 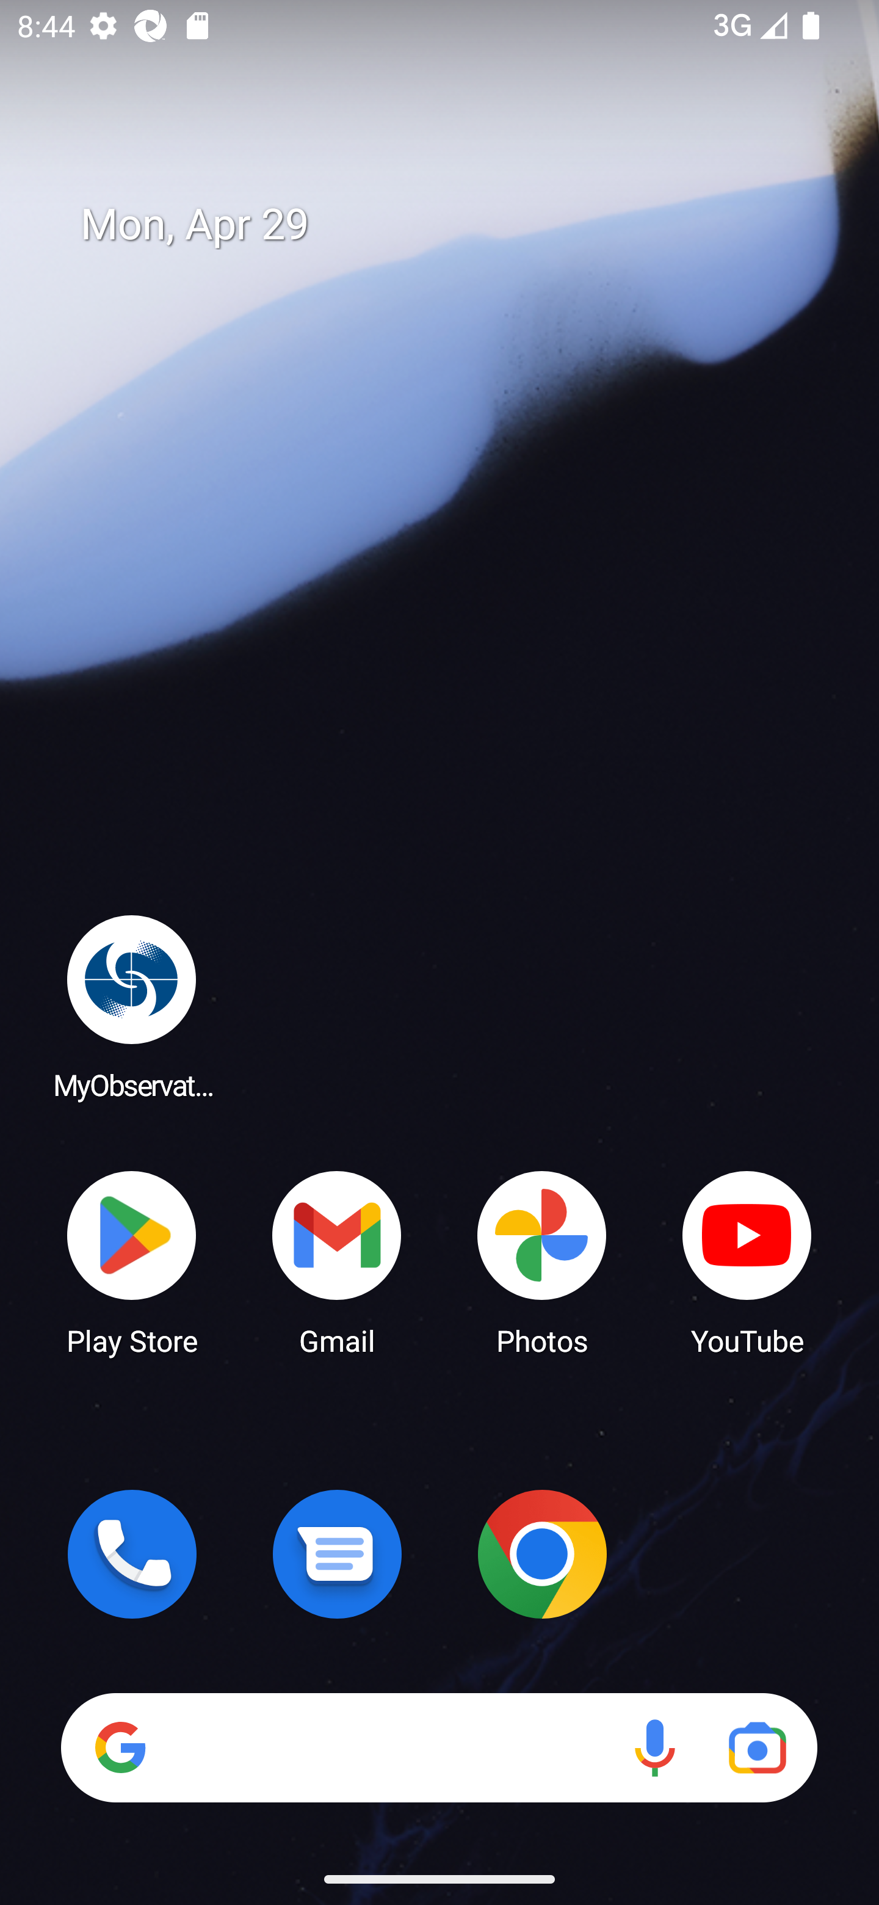 What do you see at coordinates (542, 1554) in the screenshot?
I see `Chrome` at bounding box center [542, 1554].